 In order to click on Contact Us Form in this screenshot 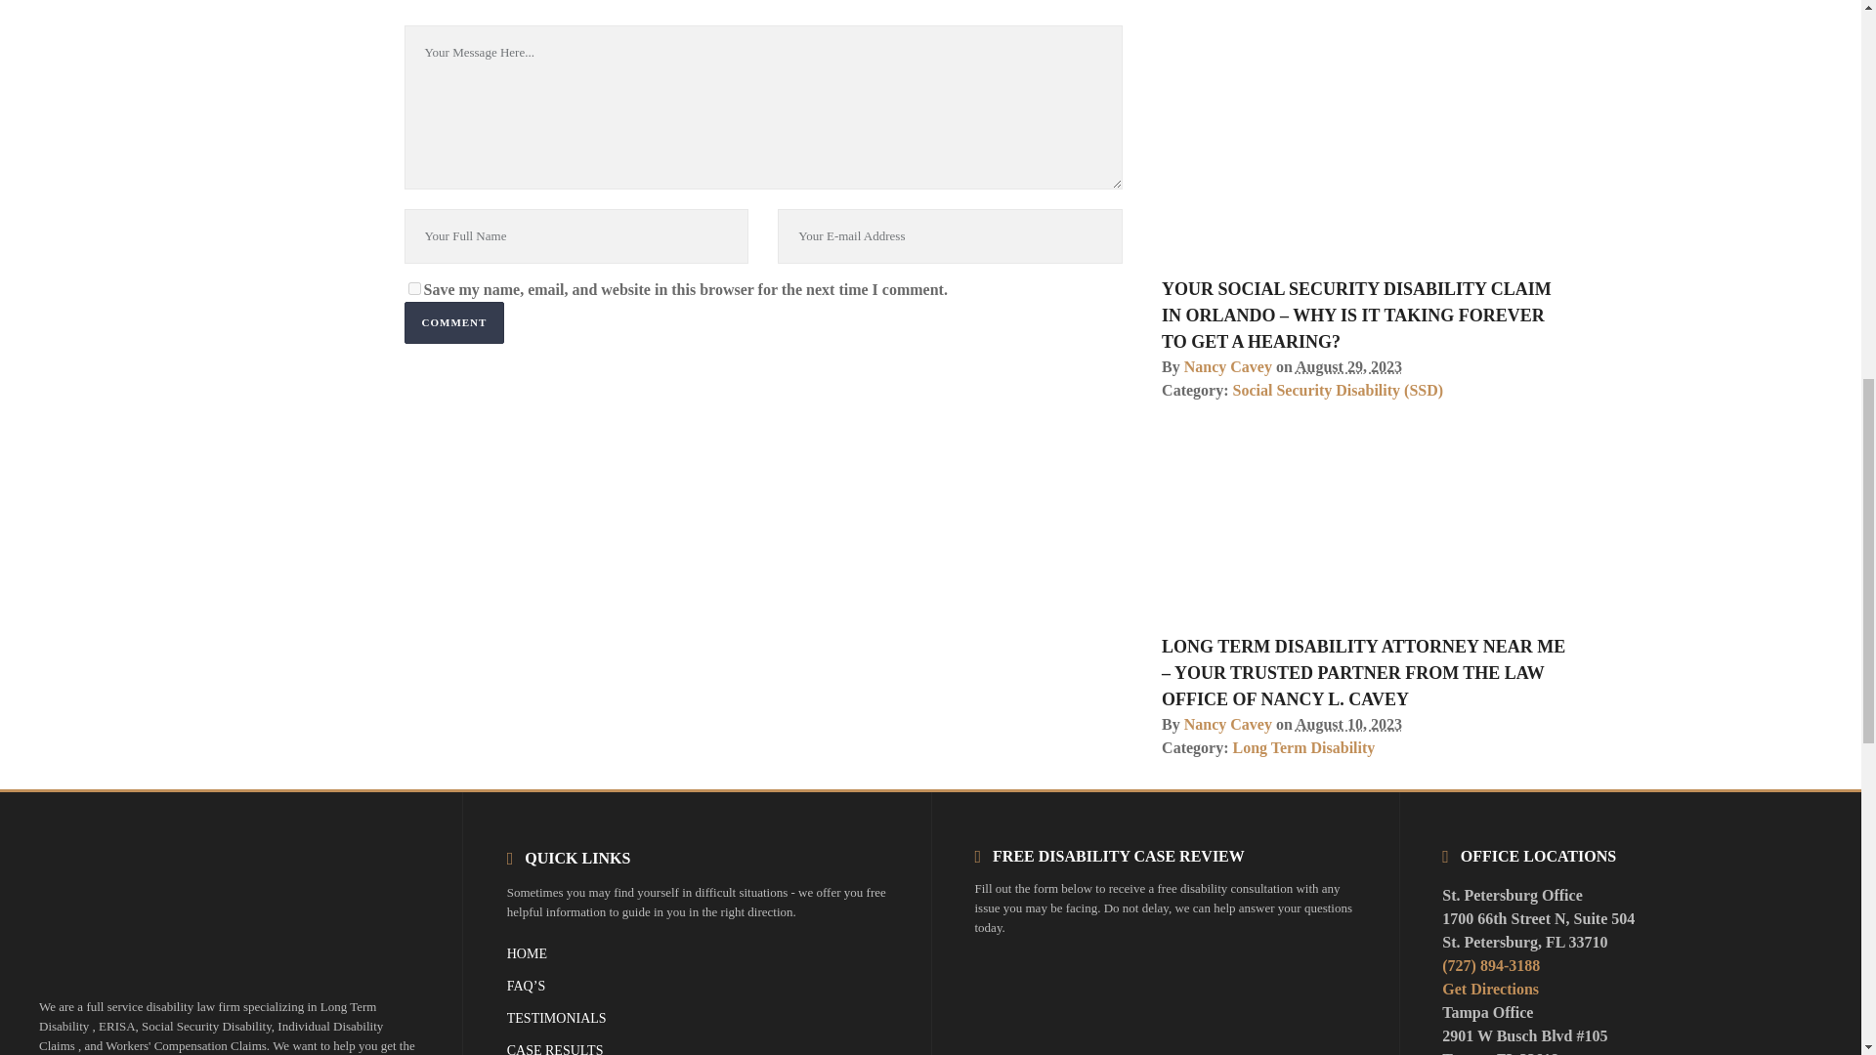, I will do `click(1165, 996)`.